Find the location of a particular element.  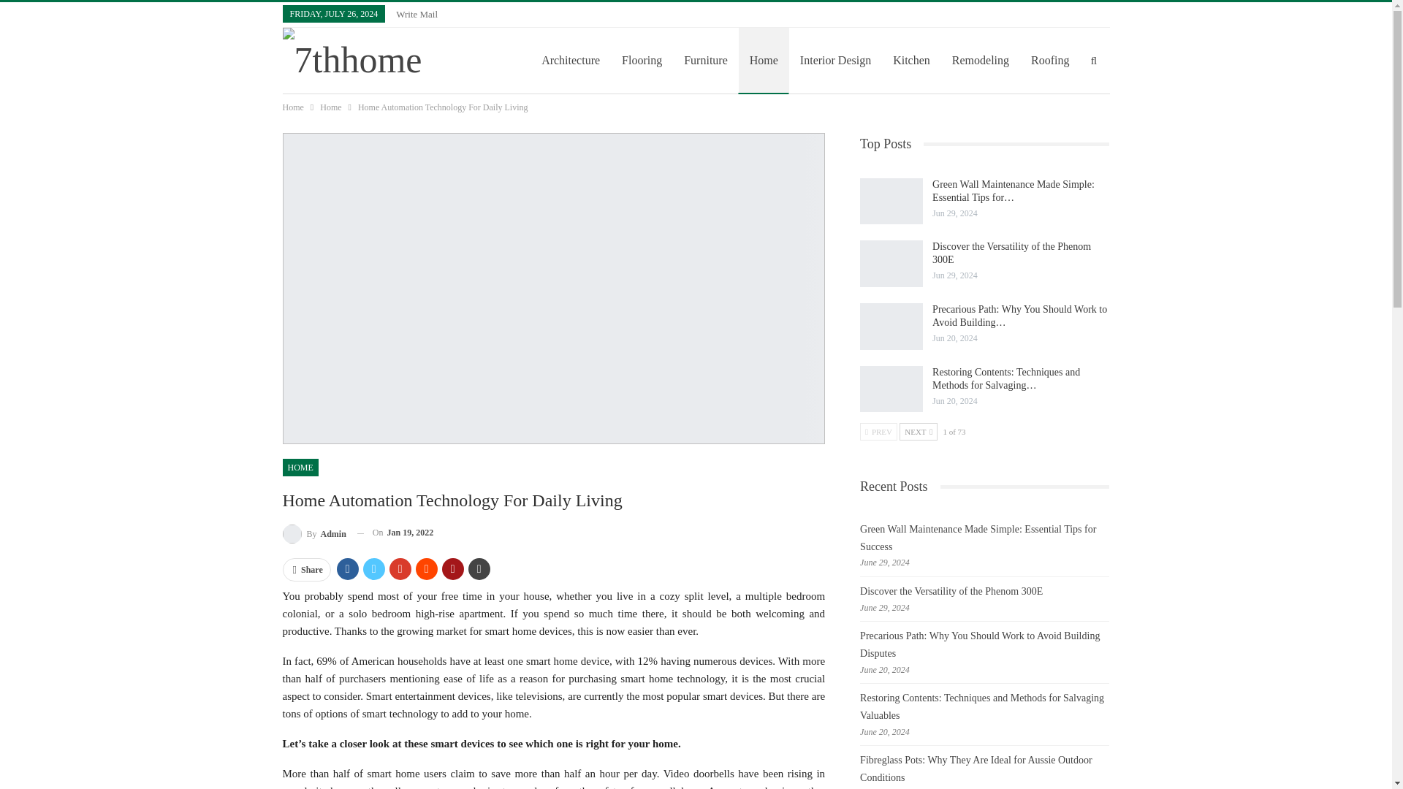

Flooring is located at coordinates (642, 60).